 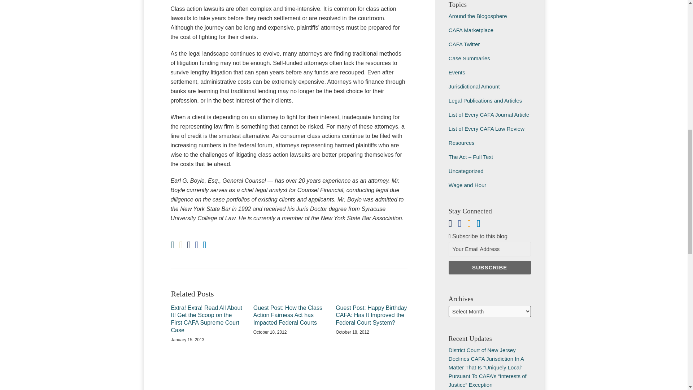 What do you see at coordinates (457, 72) in the screenshot?
I see `Events` at bounding box center [457, 72].